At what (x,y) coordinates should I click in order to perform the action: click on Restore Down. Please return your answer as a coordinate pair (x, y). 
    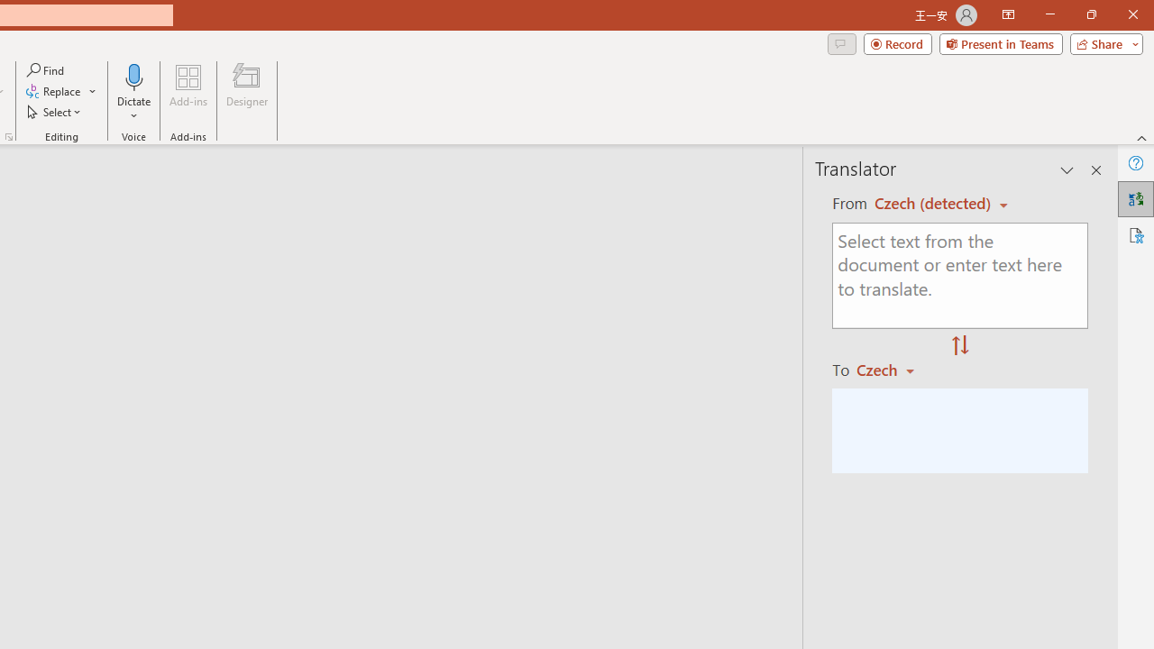
    Looking at the image, I should click on (1091, 14).